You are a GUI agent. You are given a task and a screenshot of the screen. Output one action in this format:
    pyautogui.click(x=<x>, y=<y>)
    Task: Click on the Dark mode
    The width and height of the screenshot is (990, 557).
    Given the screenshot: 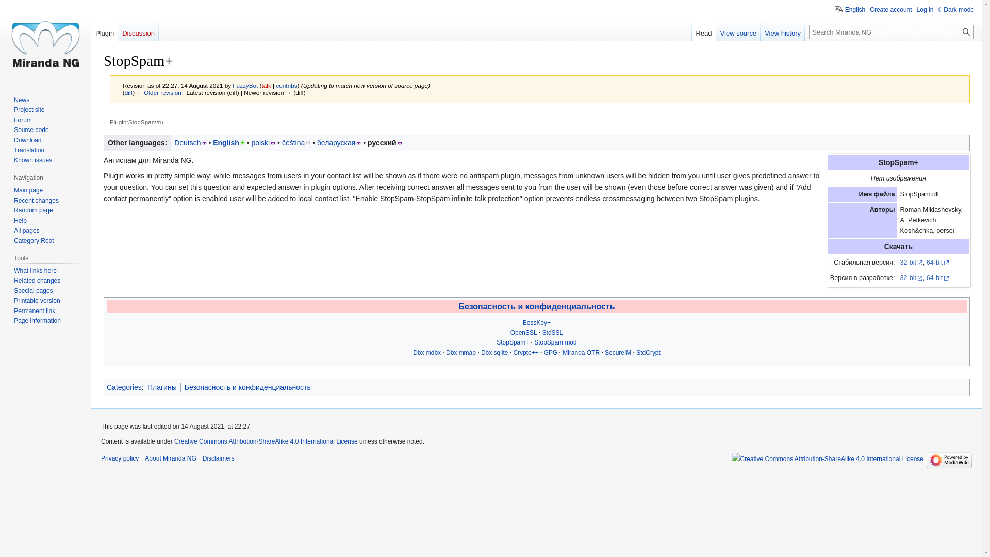 What is the action you would take?
    pyautogui.click(x=956, y=9)
    